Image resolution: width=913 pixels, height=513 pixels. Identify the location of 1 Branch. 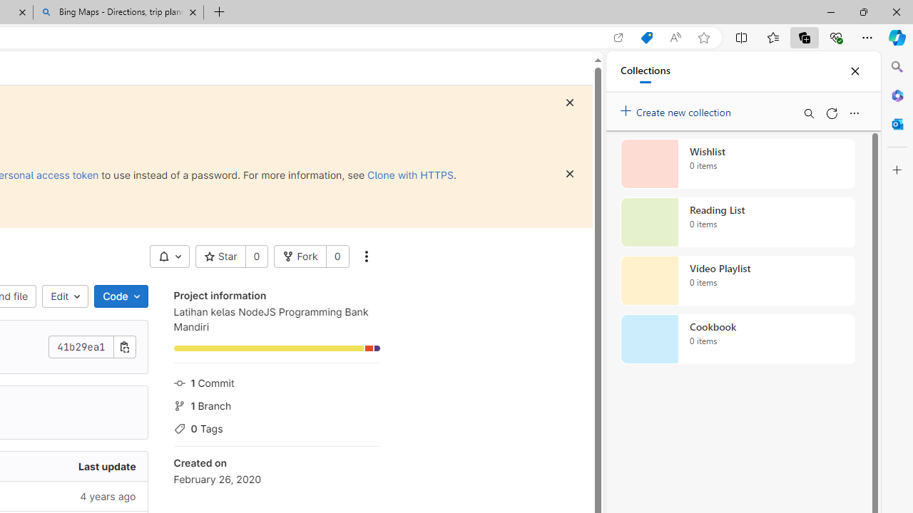
(277, 404).